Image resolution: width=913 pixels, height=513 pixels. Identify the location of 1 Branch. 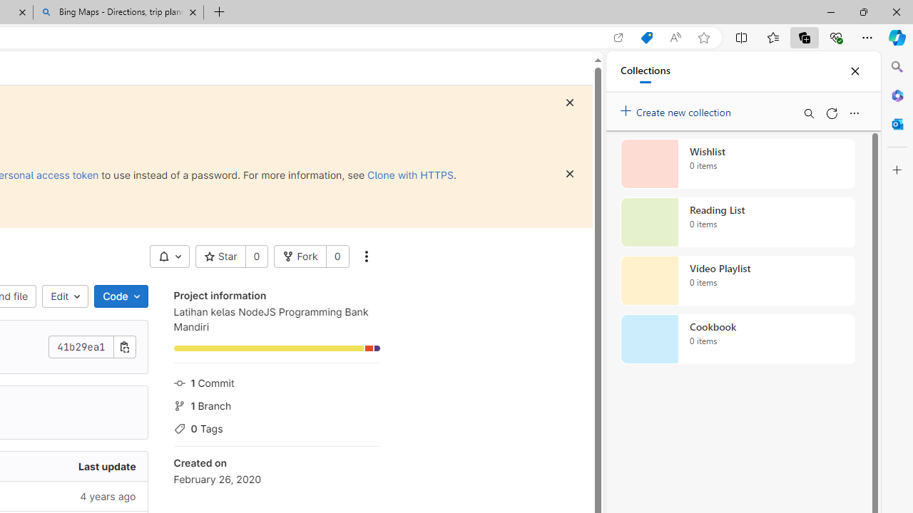
(277, 404).